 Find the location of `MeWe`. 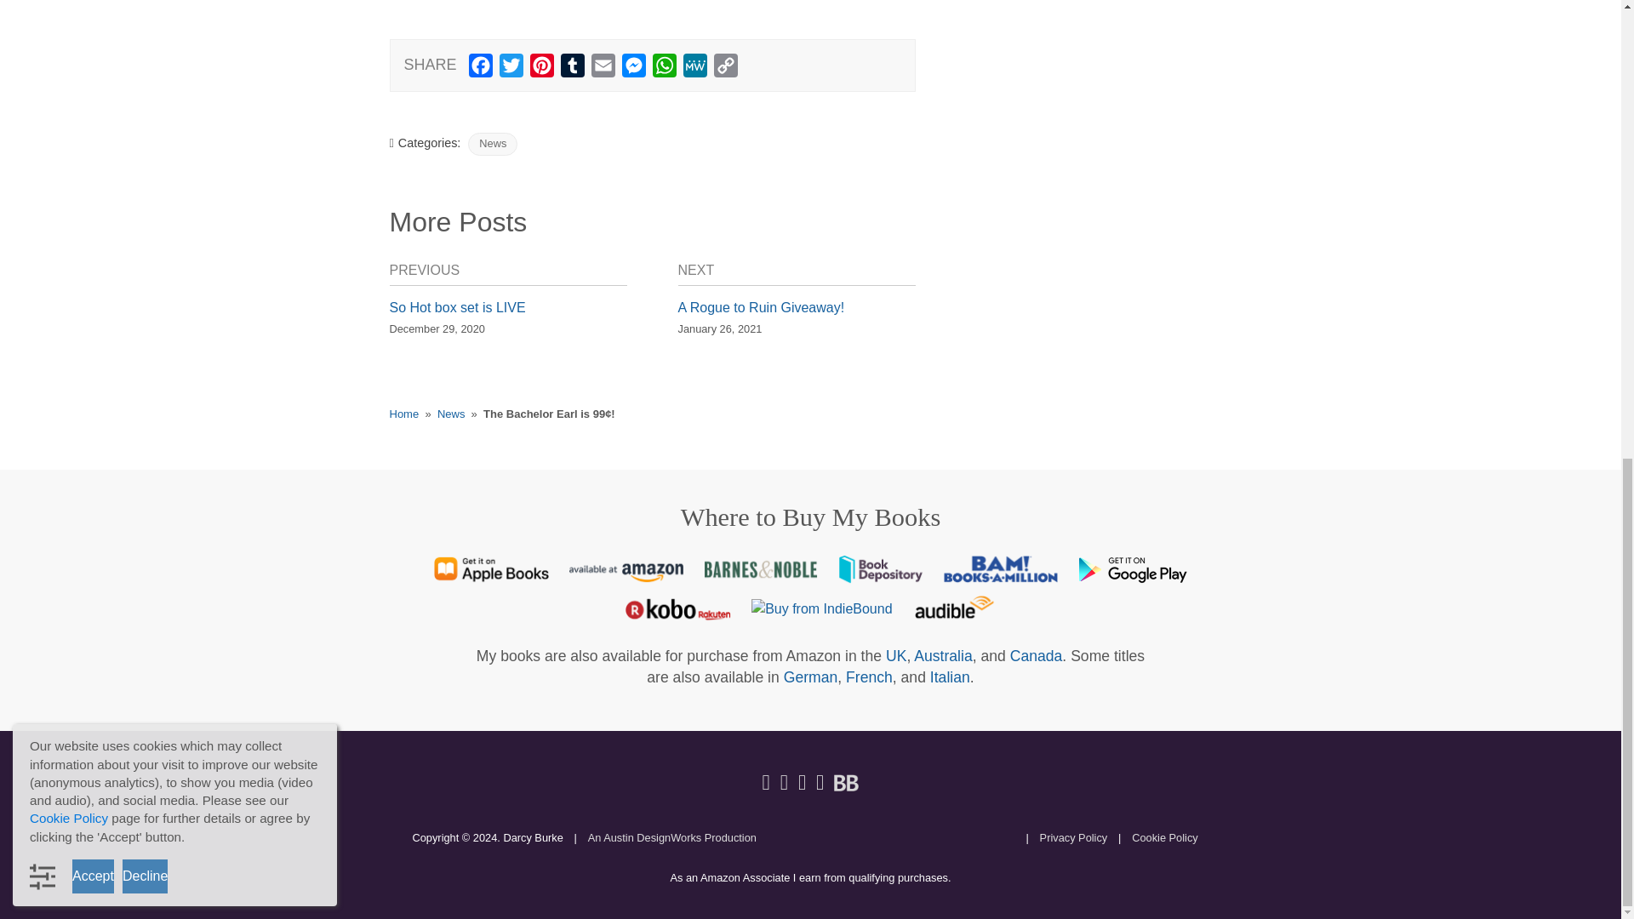

MeWe is located at coordinates (694, 69).